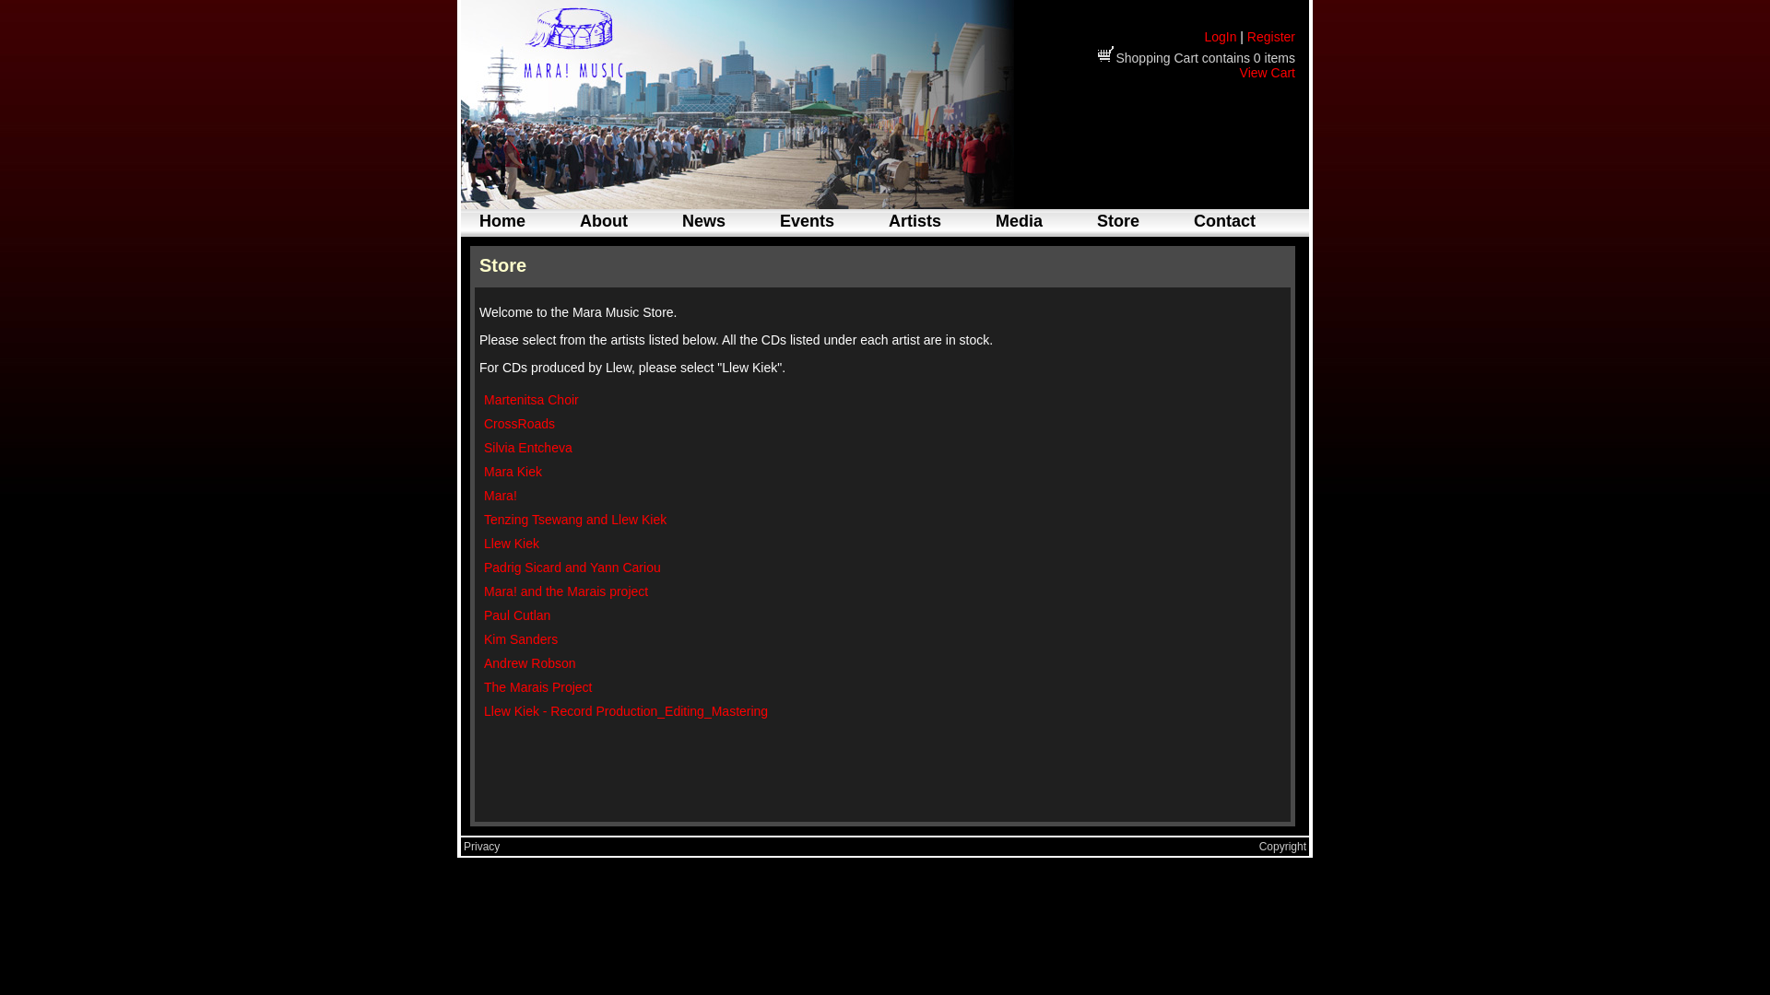  Describe the element at coordinates (517, 615) in the screenshot. I see `Paul Cutlan` at that location.